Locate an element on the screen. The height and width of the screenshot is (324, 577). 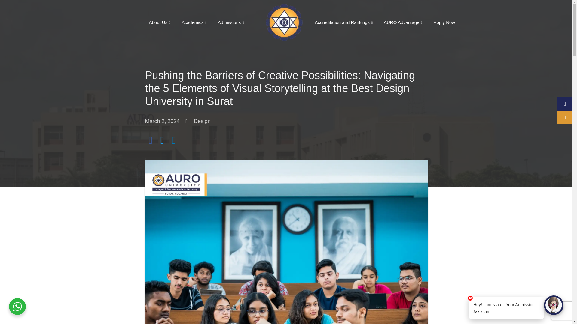
Academics is located at coordinates (195, 22).